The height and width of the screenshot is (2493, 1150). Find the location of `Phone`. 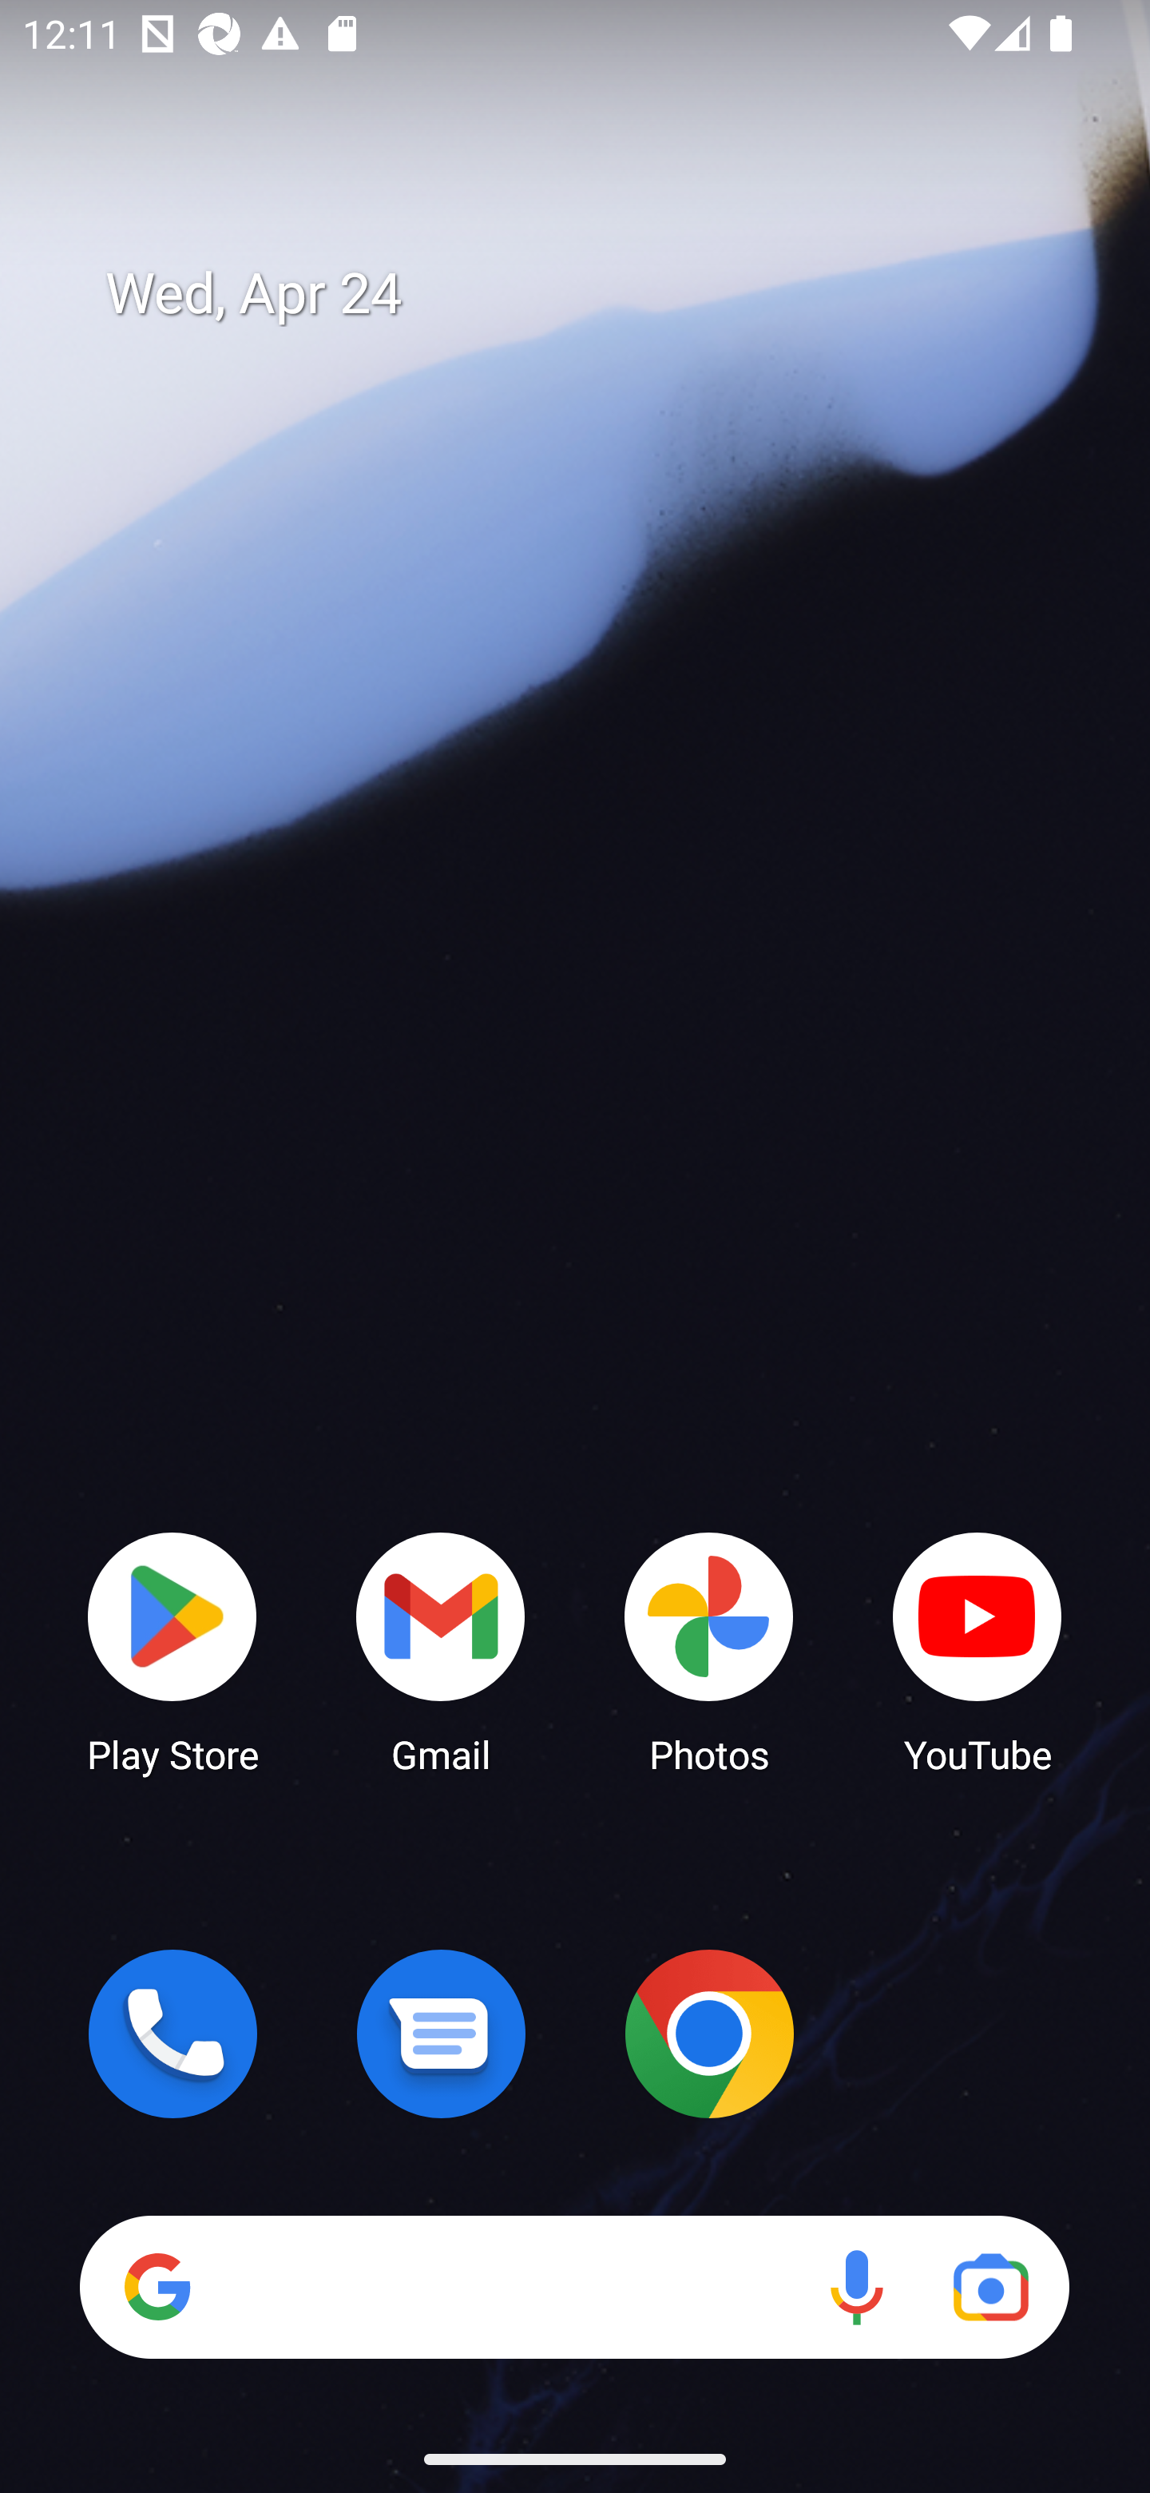

Phone is located at coordinates (172, 2034).